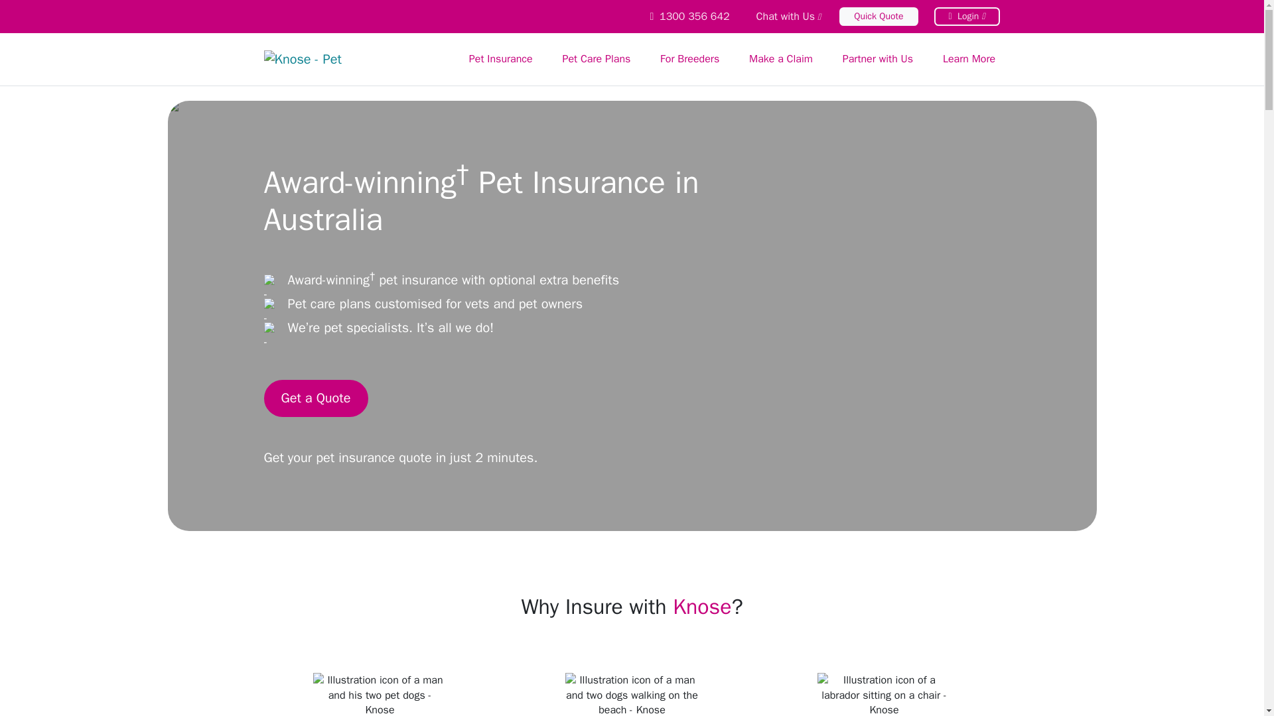  What do you see at coordinates (690, 58) in the screenshot?
I see `For Breeders` at bounding box center [690, 58].